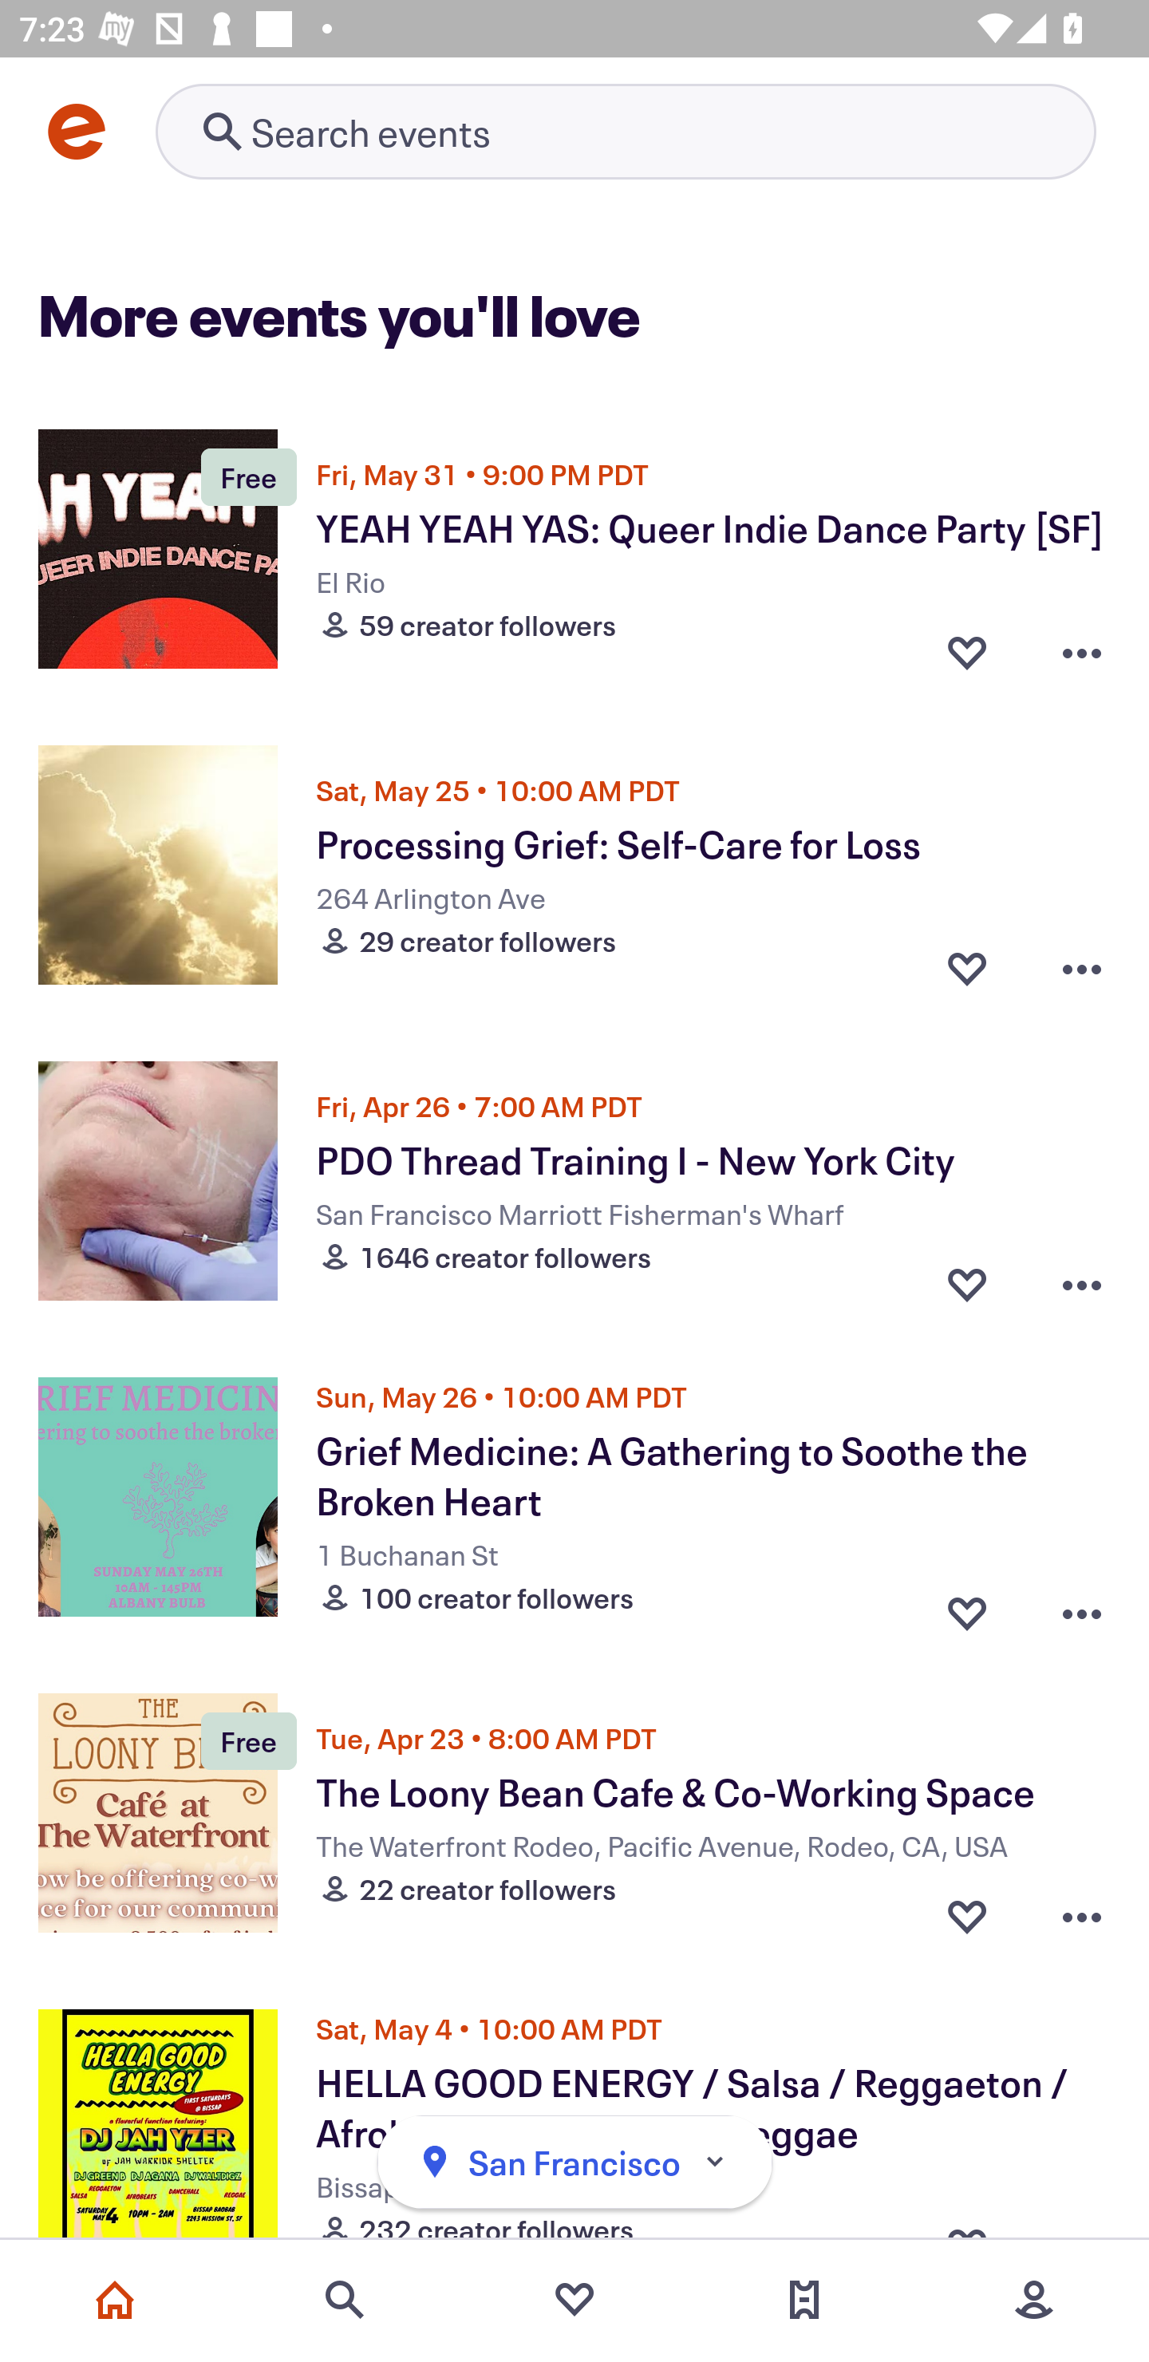 Image resolution: width=1149 pixels, height=2362 pixels. I want to click on Favorites, so click(574, 2300).